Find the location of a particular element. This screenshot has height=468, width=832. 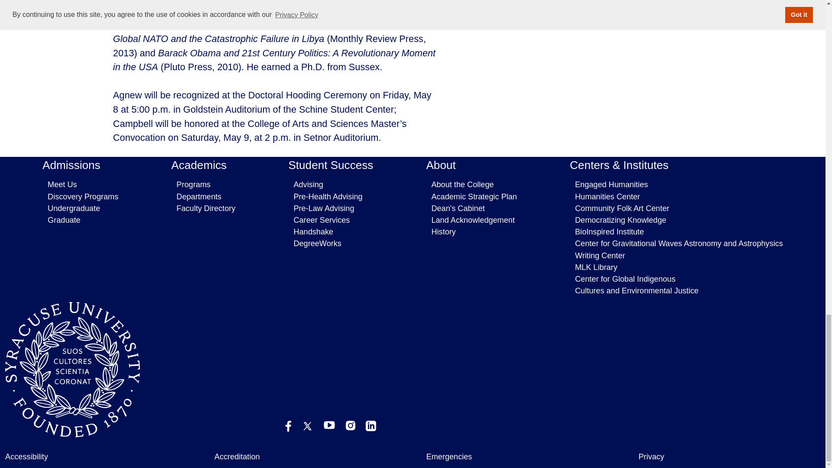

Subscribe to Arts and Sciences on YouTube is located at coordinates (329, 425).